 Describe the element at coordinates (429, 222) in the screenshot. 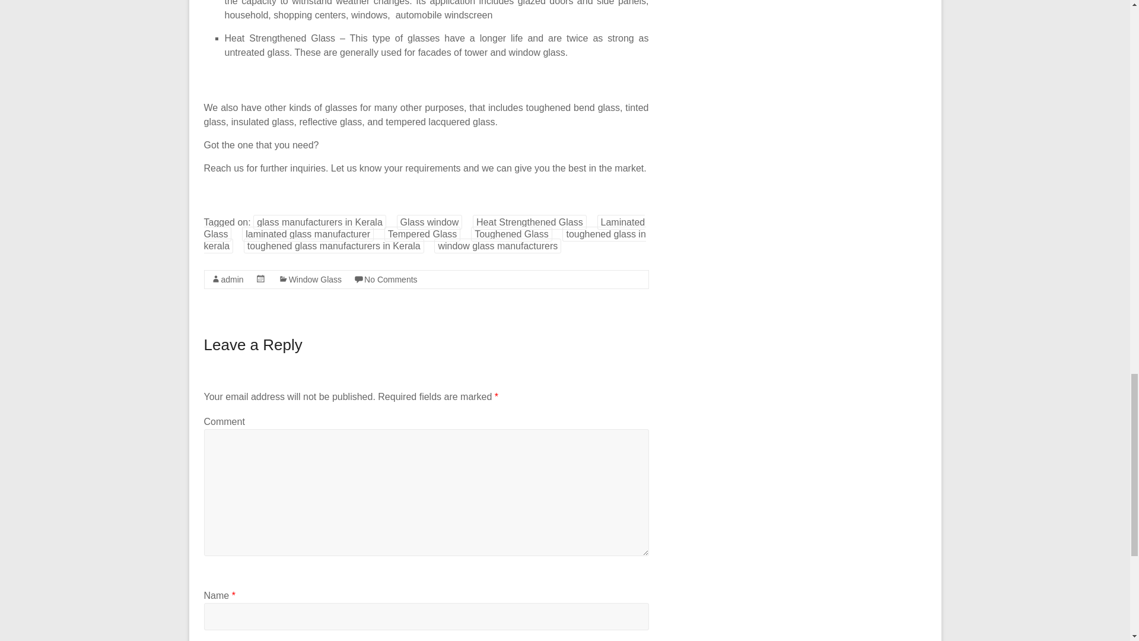

I see `Glass window` at that location.